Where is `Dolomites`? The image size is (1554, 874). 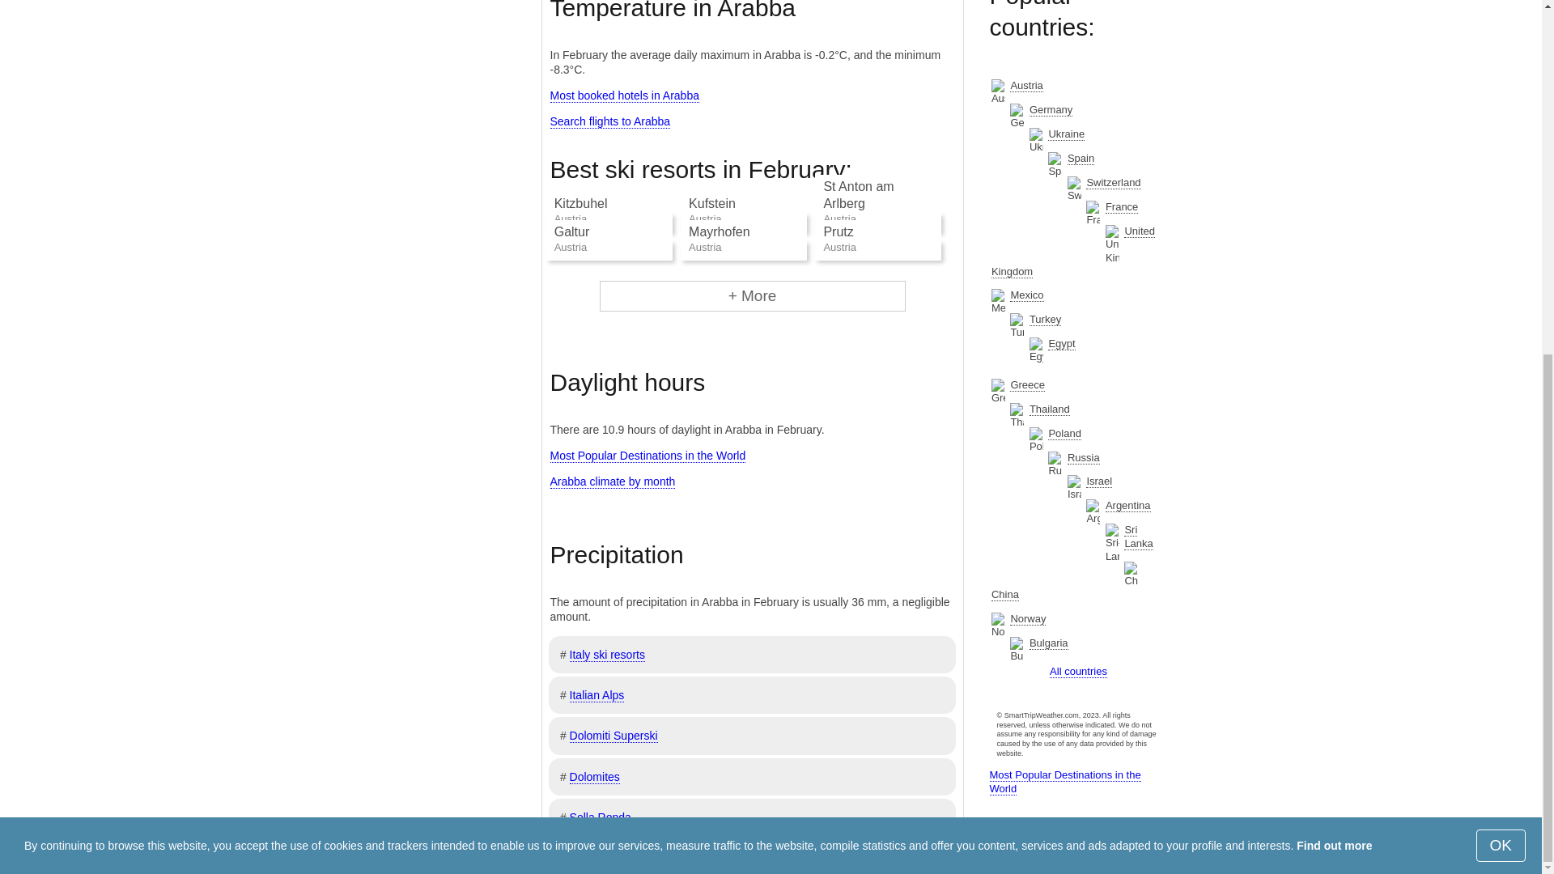
Dolomites is located at coordinates (595, 777).